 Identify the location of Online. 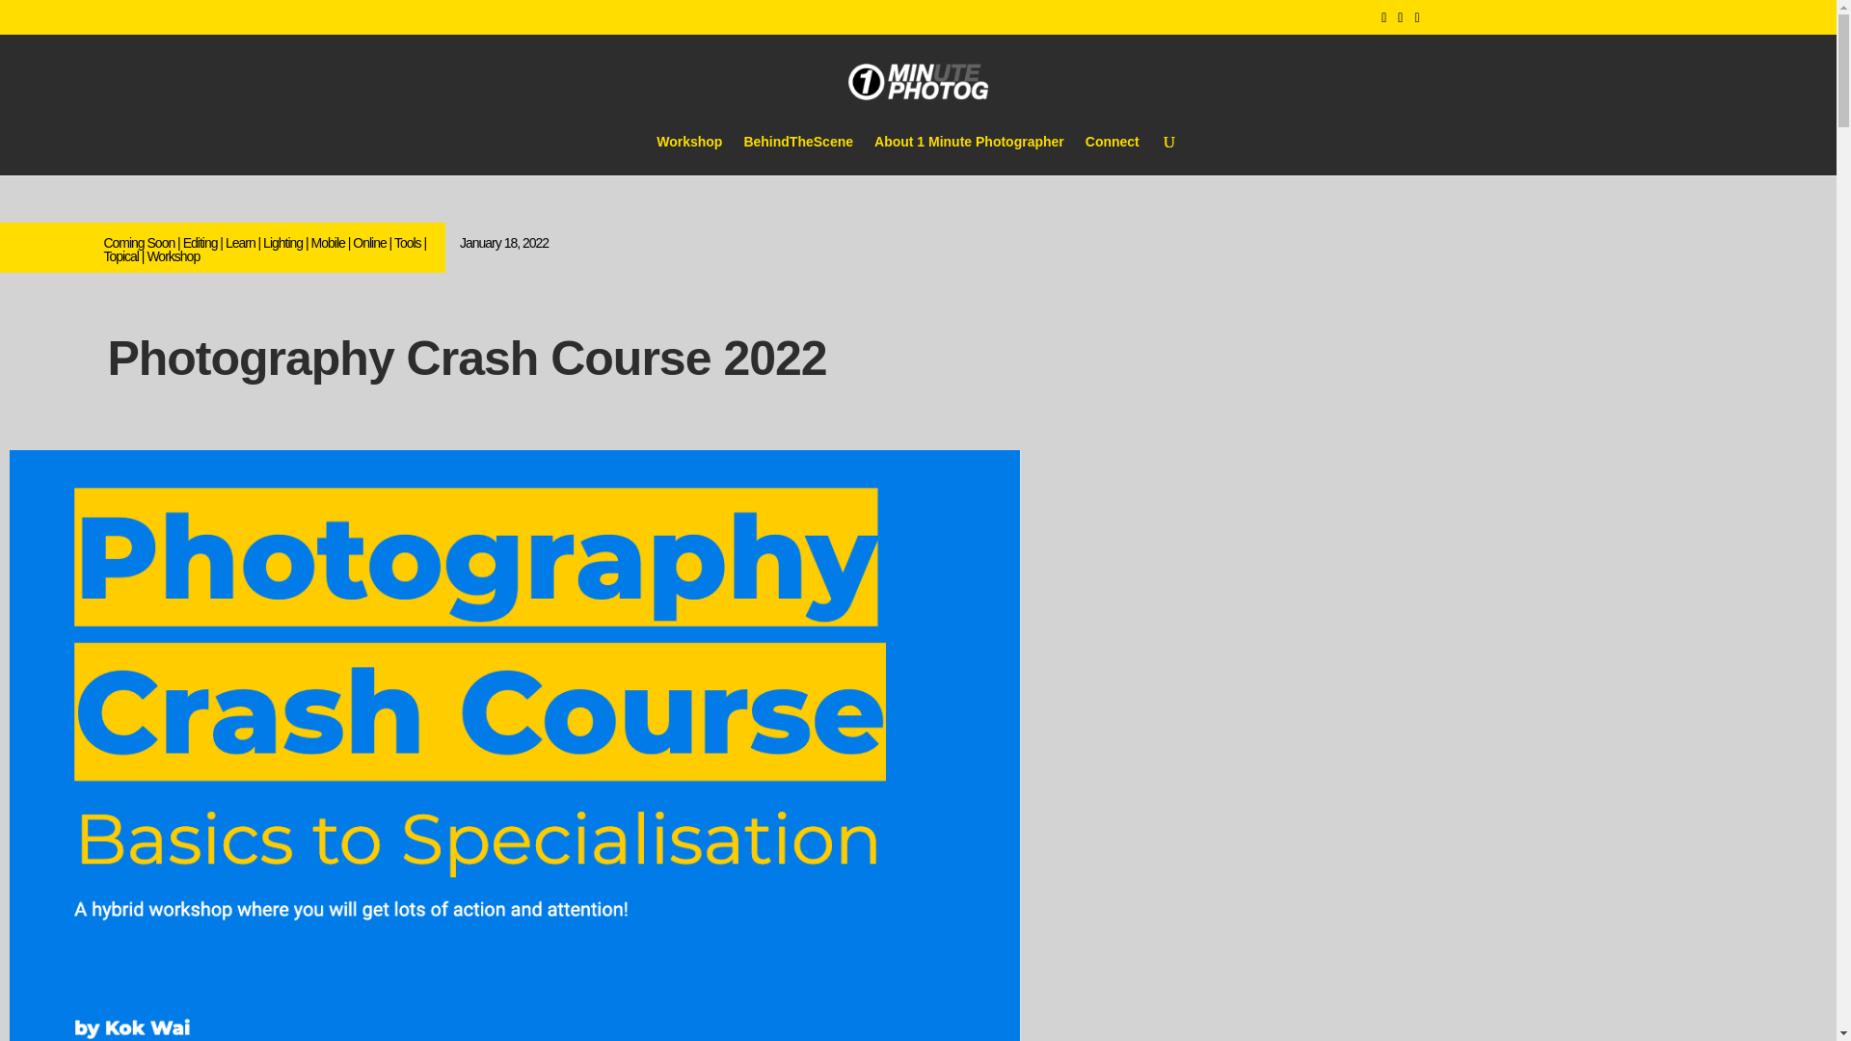
(368, 243).